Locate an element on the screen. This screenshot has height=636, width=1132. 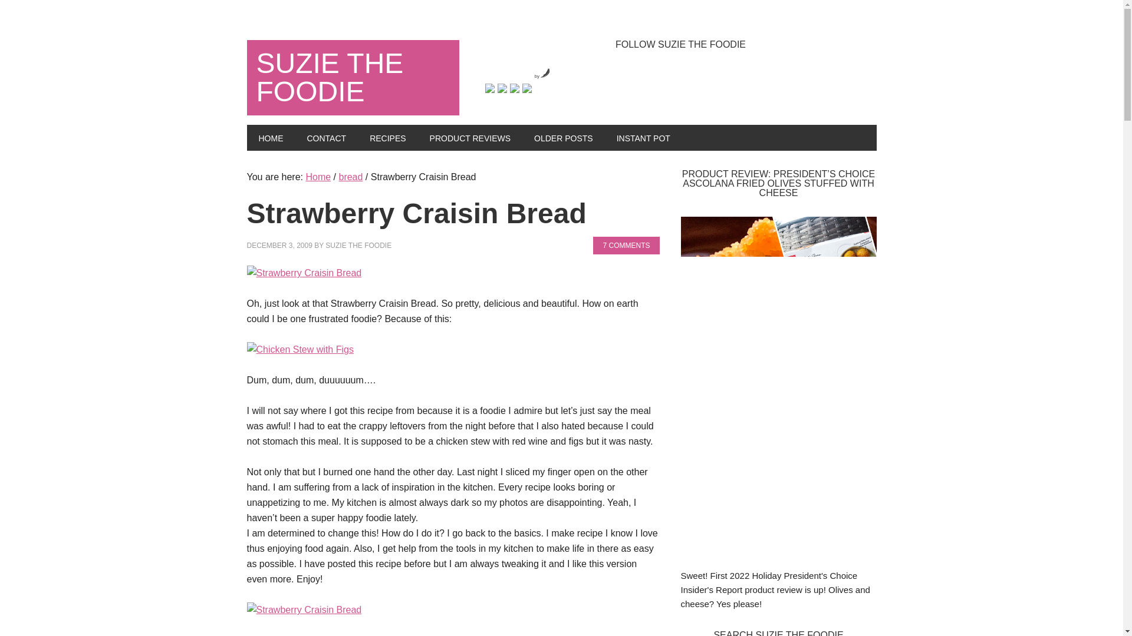
INSTANT POT is located at coordinates (643, 137).